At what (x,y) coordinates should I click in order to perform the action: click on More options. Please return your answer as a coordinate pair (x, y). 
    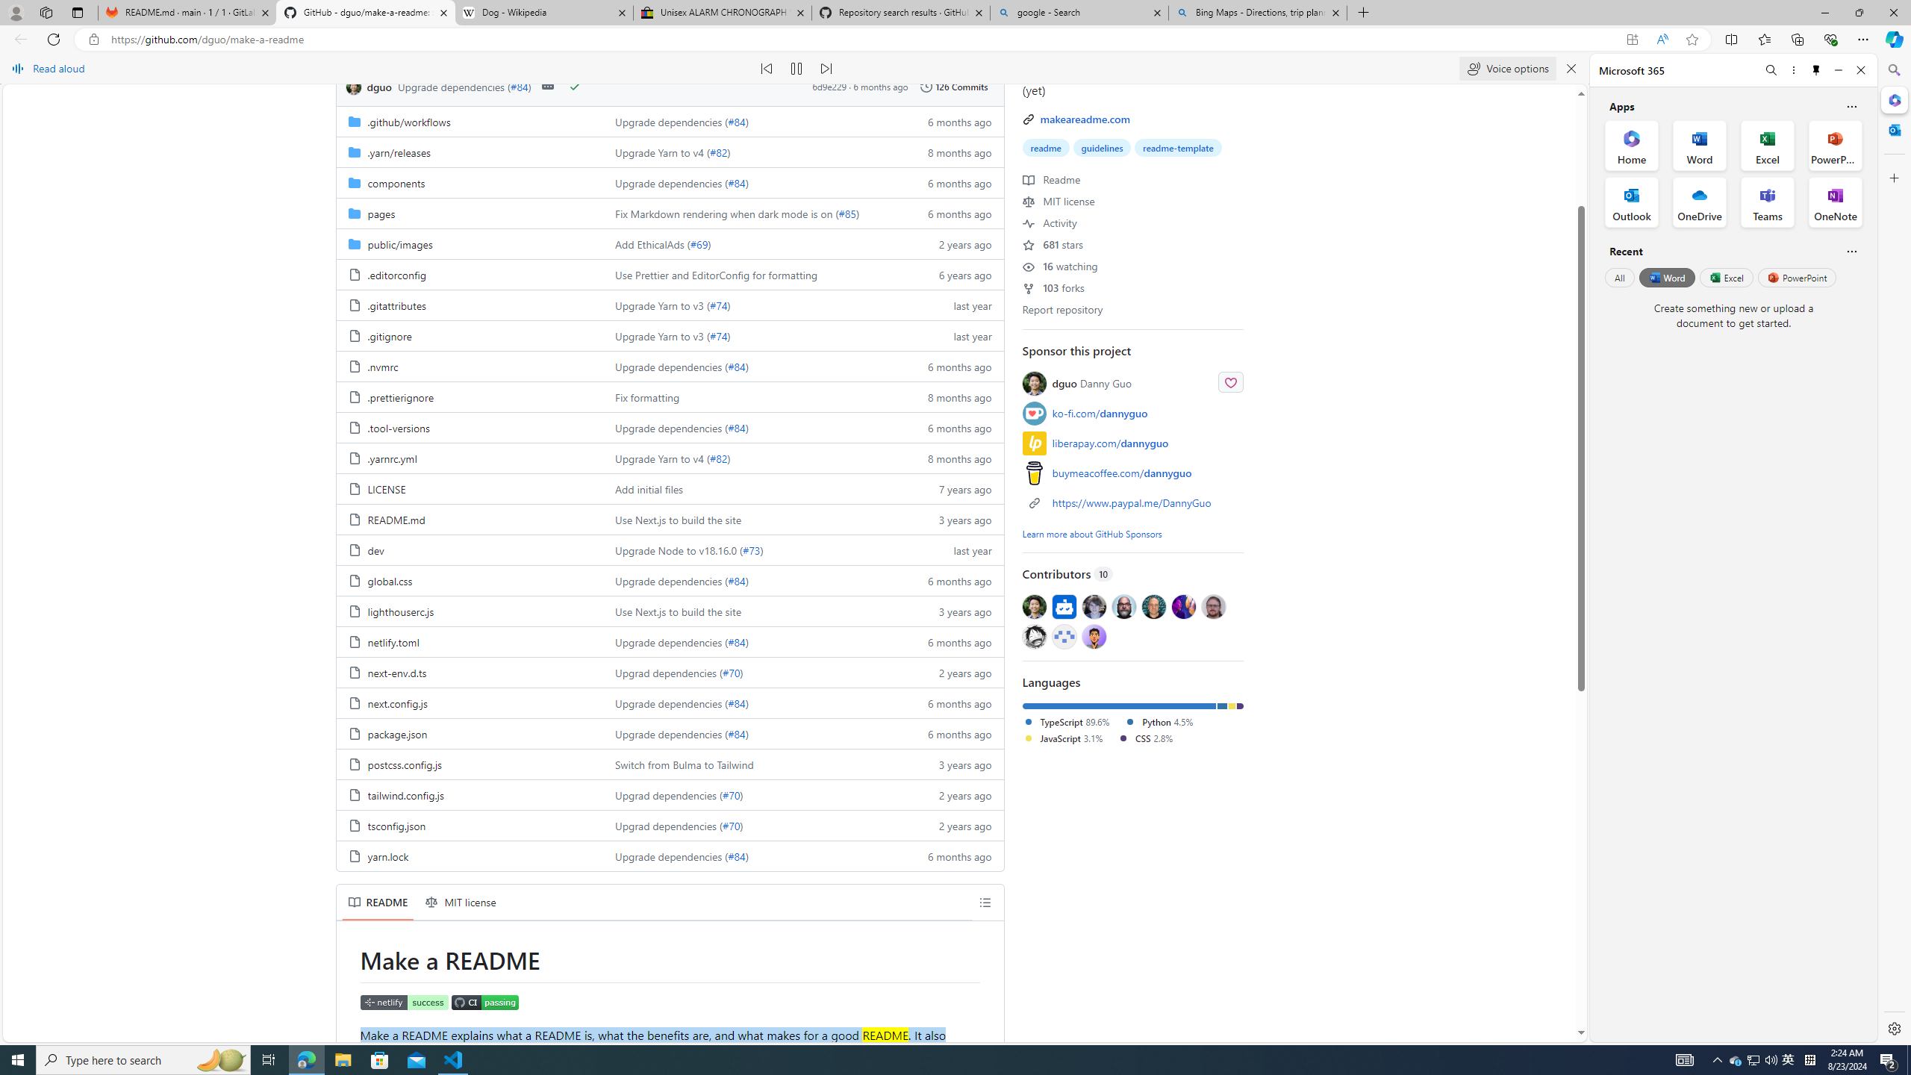
    Looking at the image, I should click on (1793, 70).